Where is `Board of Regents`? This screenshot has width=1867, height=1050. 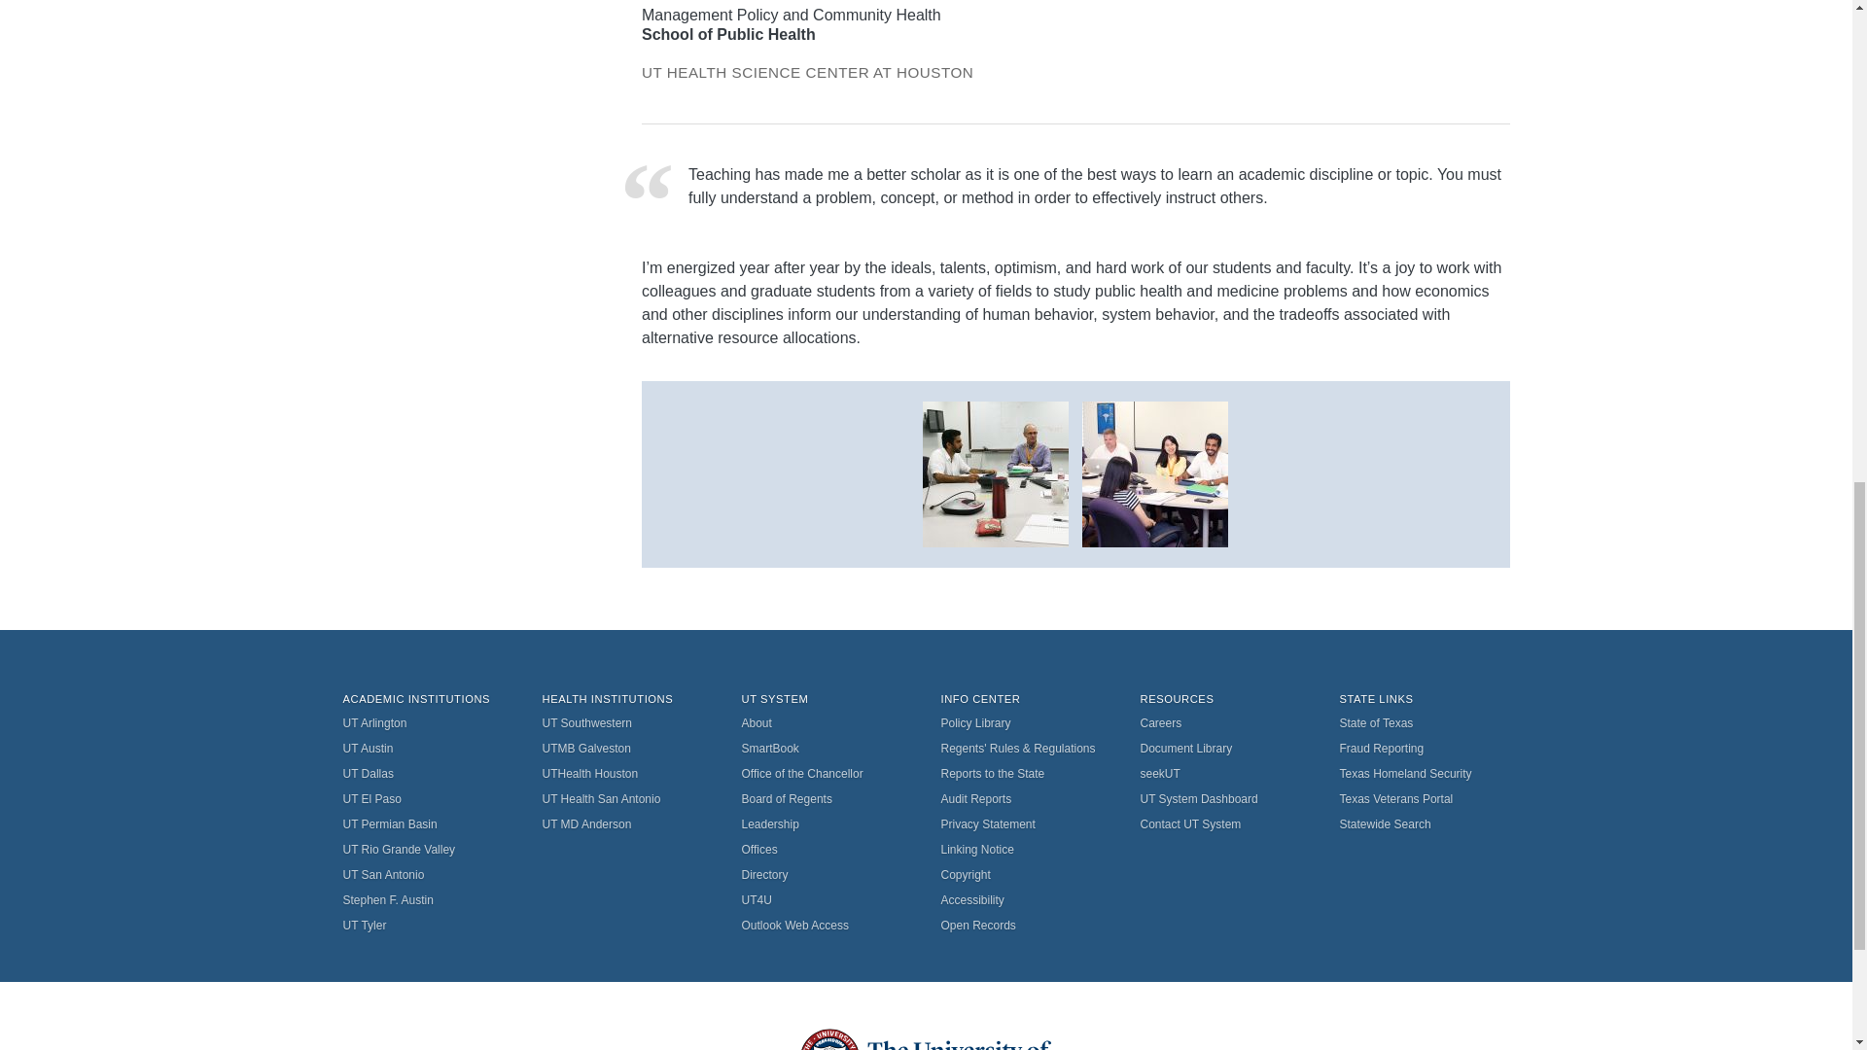 Board of Regents is located at coordinates (826, 798).